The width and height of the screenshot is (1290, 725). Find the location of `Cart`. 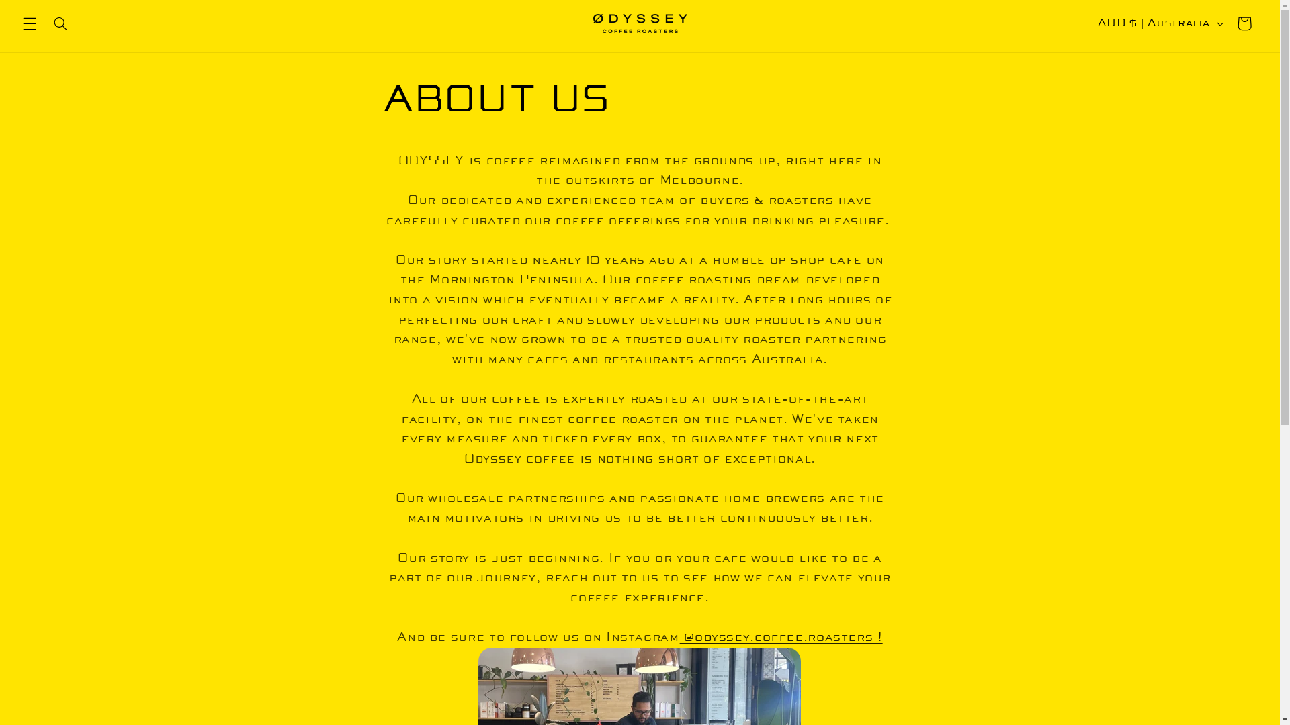

Cart is located at coordinates (1244, 23).